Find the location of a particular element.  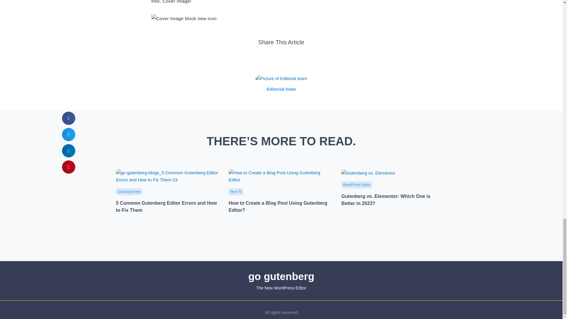

5 Common Gutenberg Editor Errors and How to Fix Them is located at coordinates (166, 207).